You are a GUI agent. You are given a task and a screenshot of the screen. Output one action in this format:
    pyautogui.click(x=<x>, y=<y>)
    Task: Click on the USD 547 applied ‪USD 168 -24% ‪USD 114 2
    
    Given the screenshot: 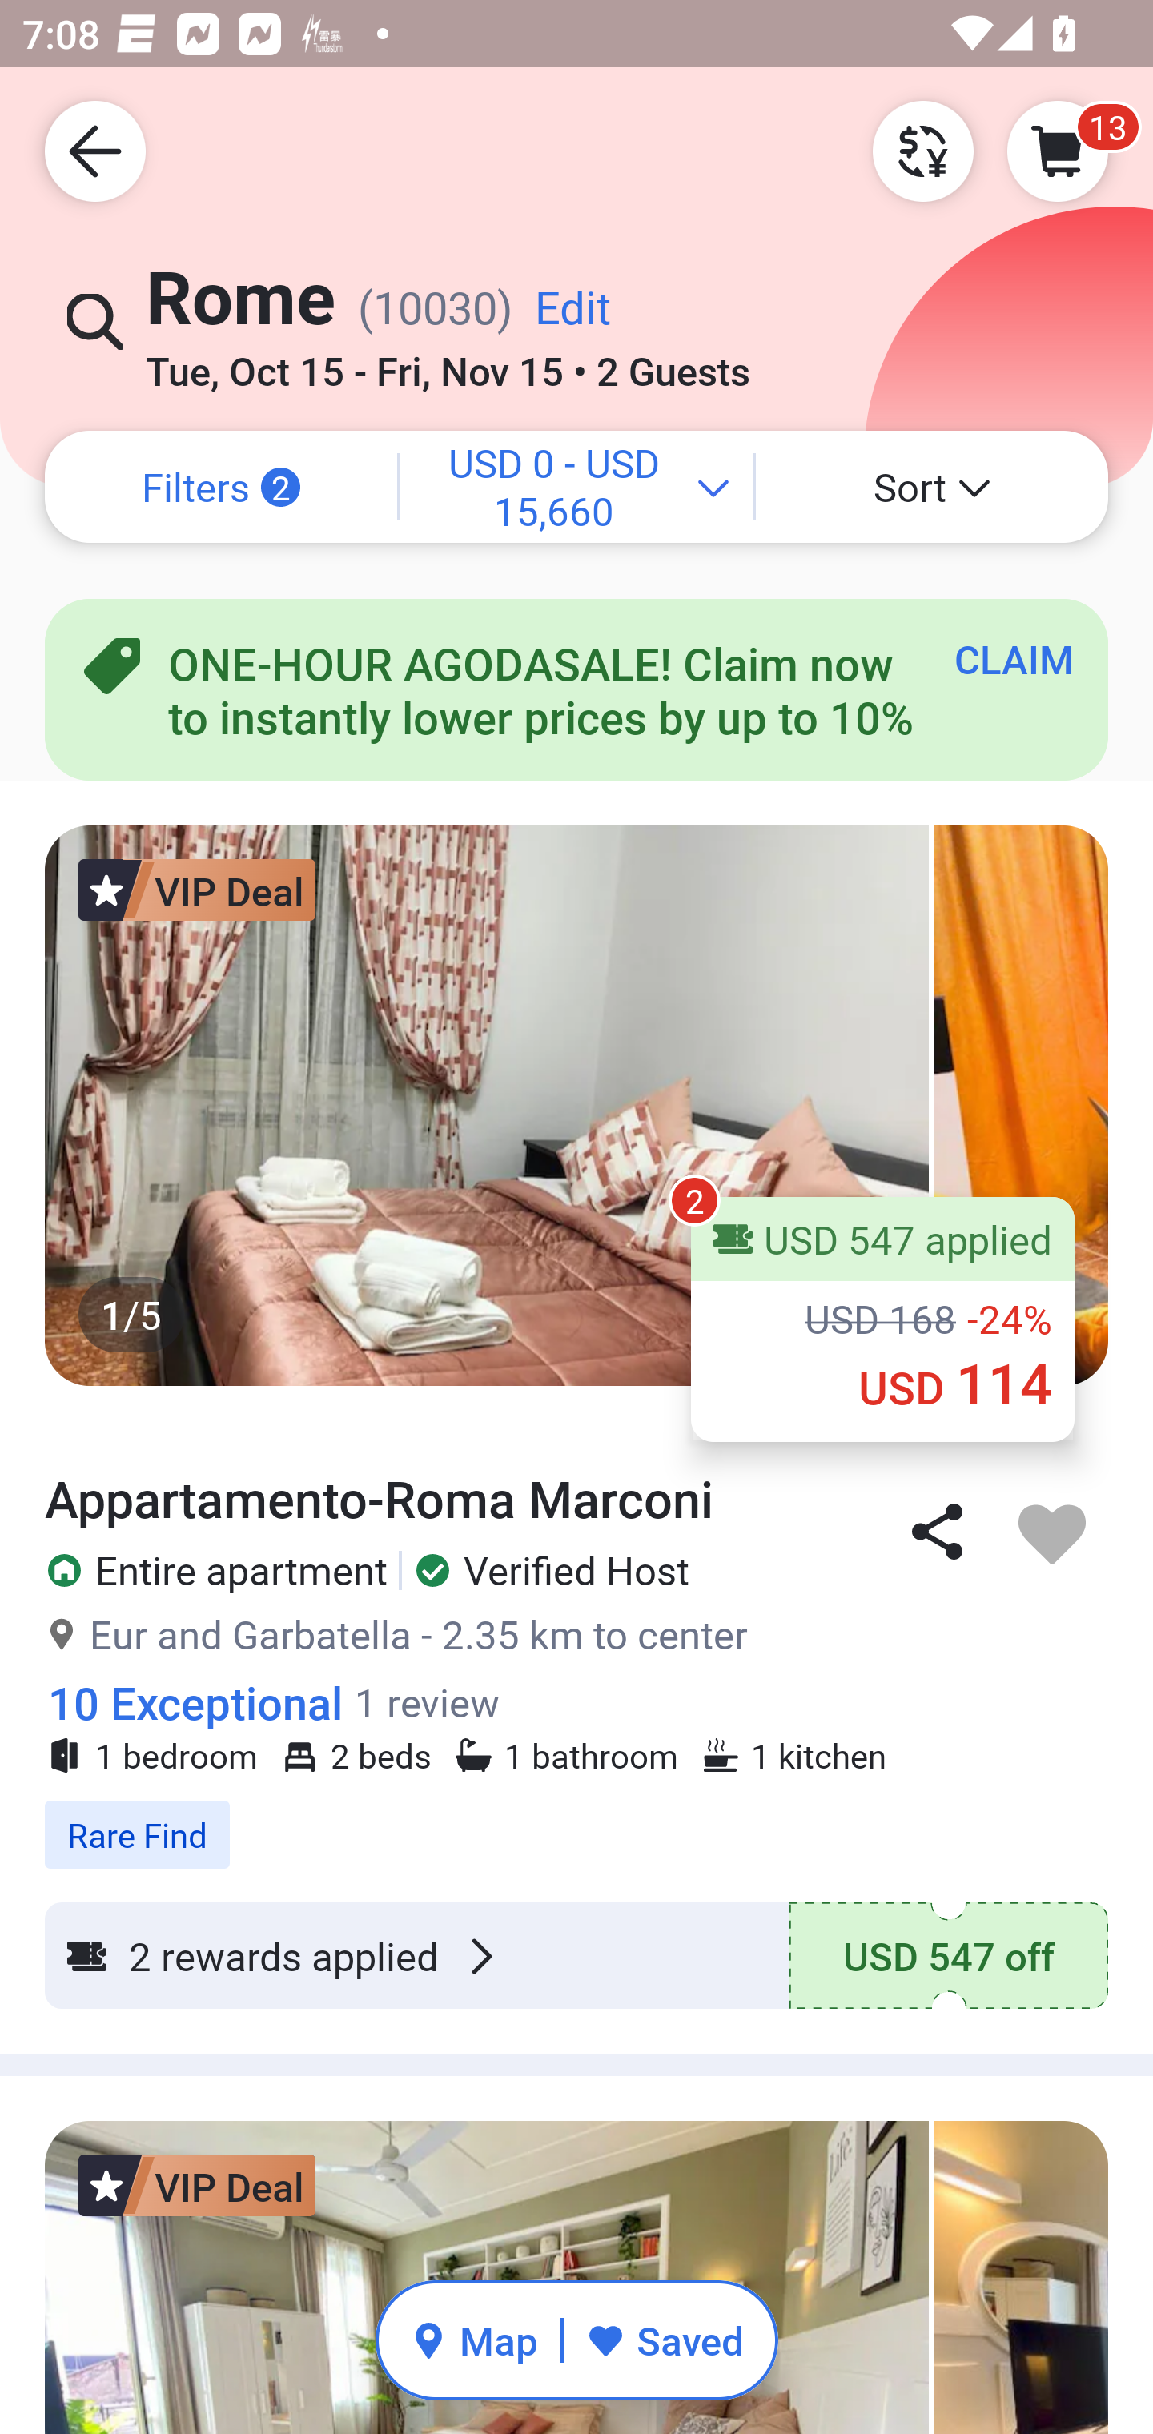 What is the action you would take?
    pyautogui.click(x=882, y=1319)
    